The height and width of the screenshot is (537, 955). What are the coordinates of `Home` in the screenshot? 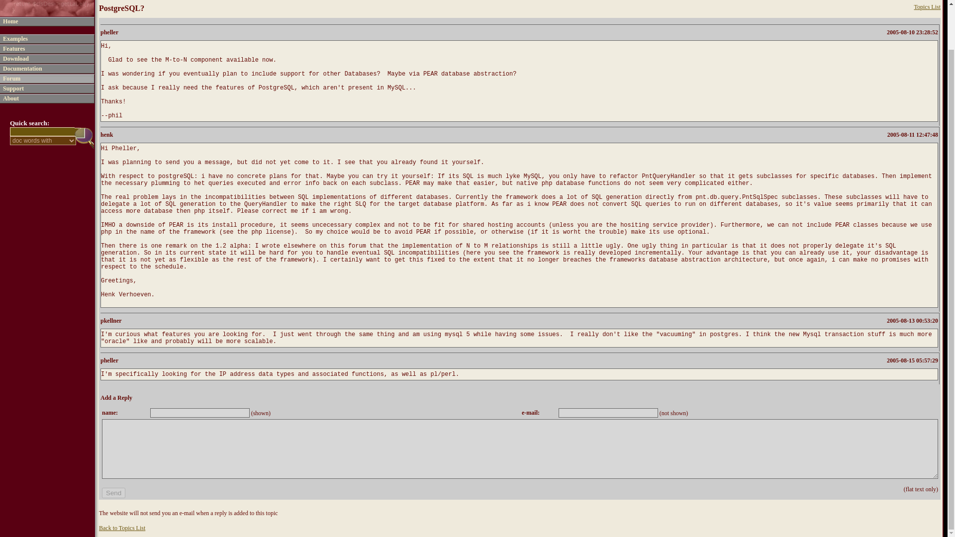 It's located at (10, 20).